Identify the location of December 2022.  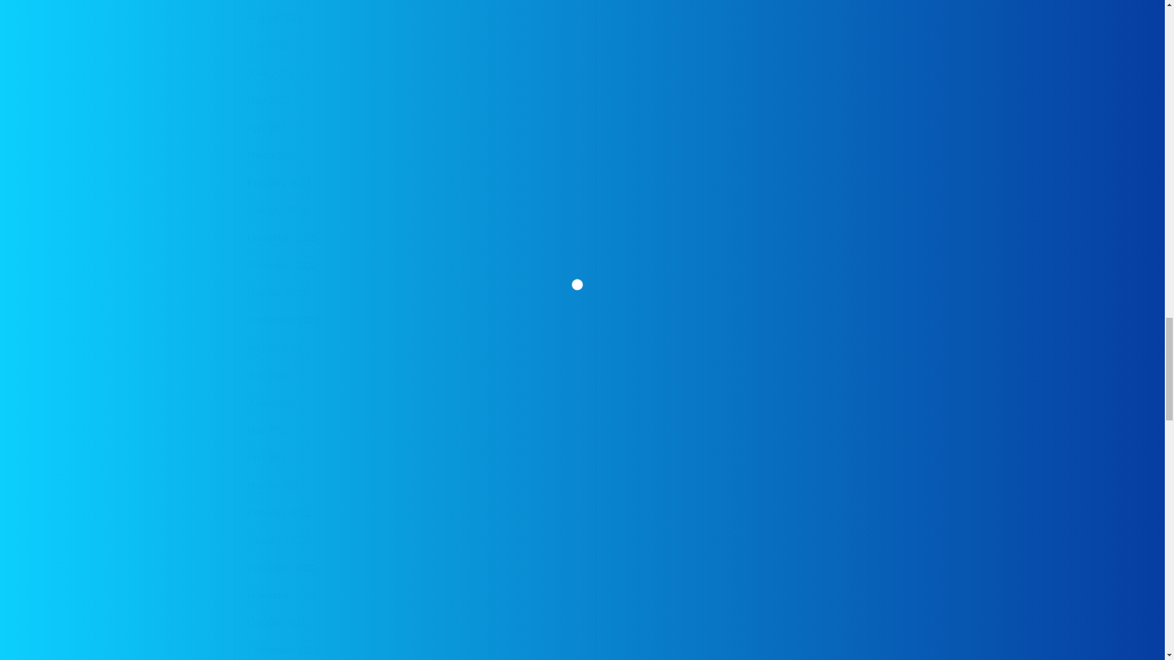
(281, 238).